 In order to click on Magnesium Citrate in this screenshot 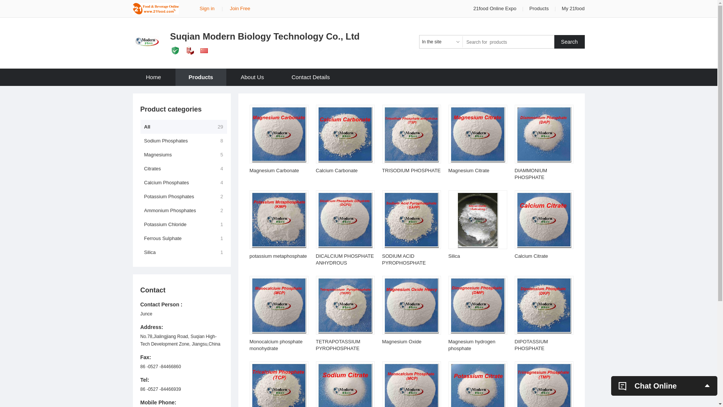, I will do `click(468, 170)`.